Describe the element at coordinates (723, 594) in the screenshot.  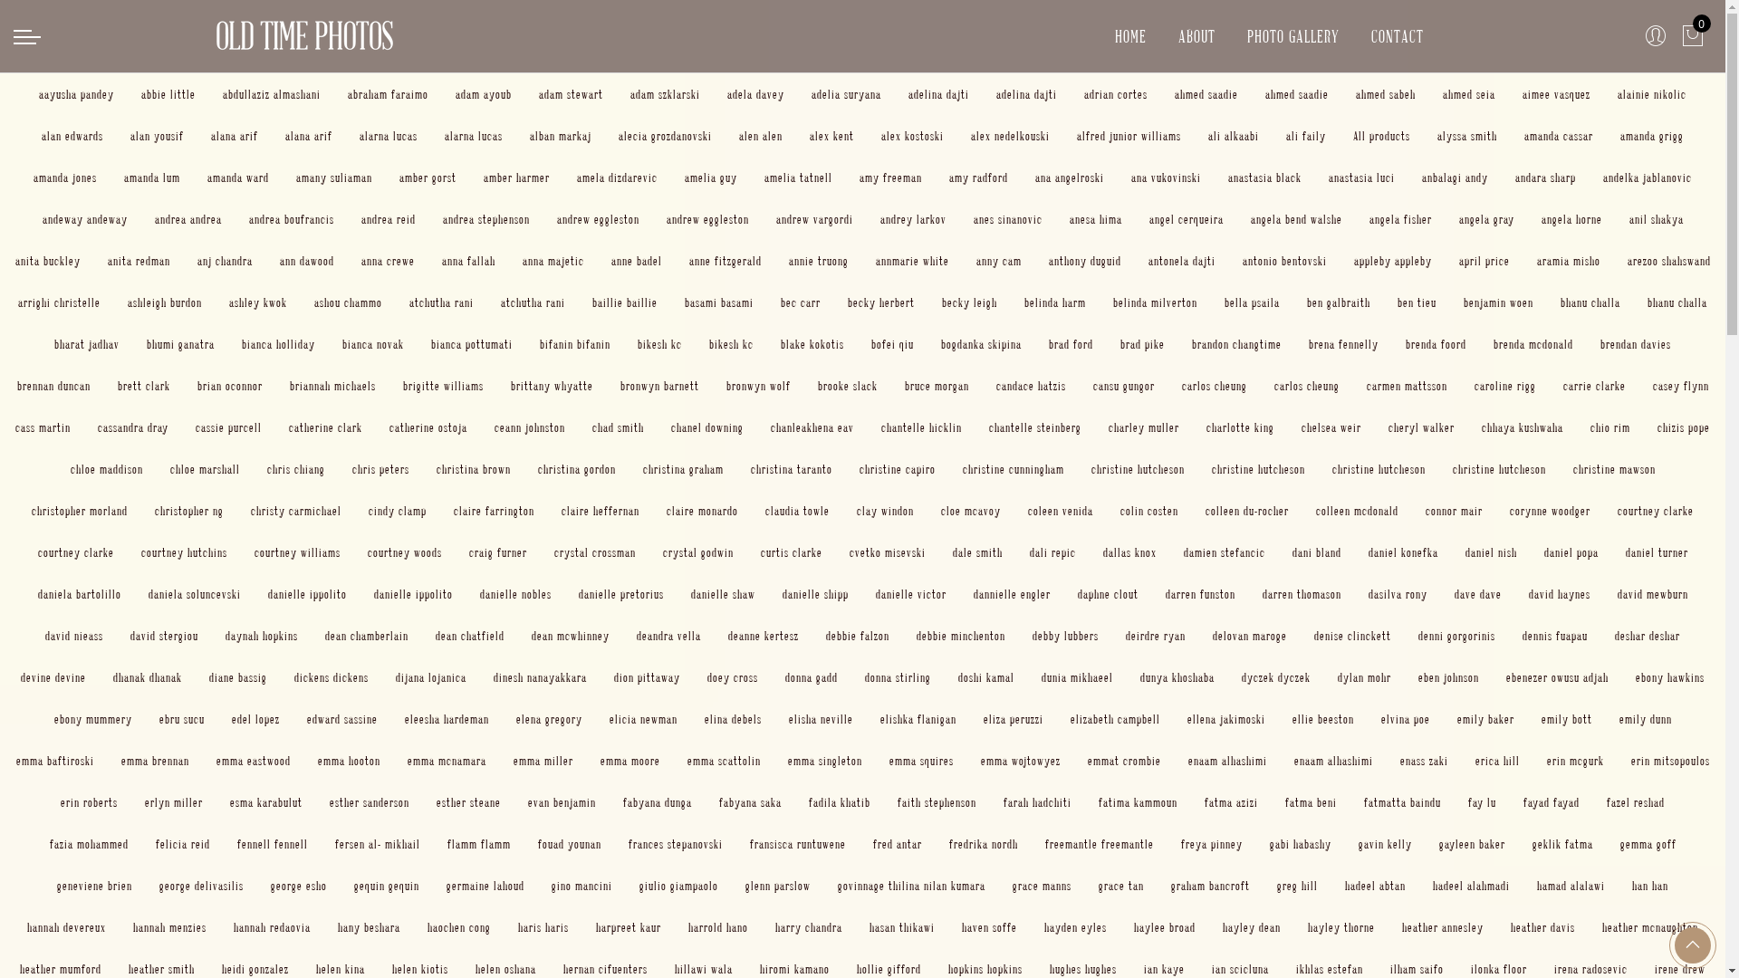
I see `danielle shaw` at that location.